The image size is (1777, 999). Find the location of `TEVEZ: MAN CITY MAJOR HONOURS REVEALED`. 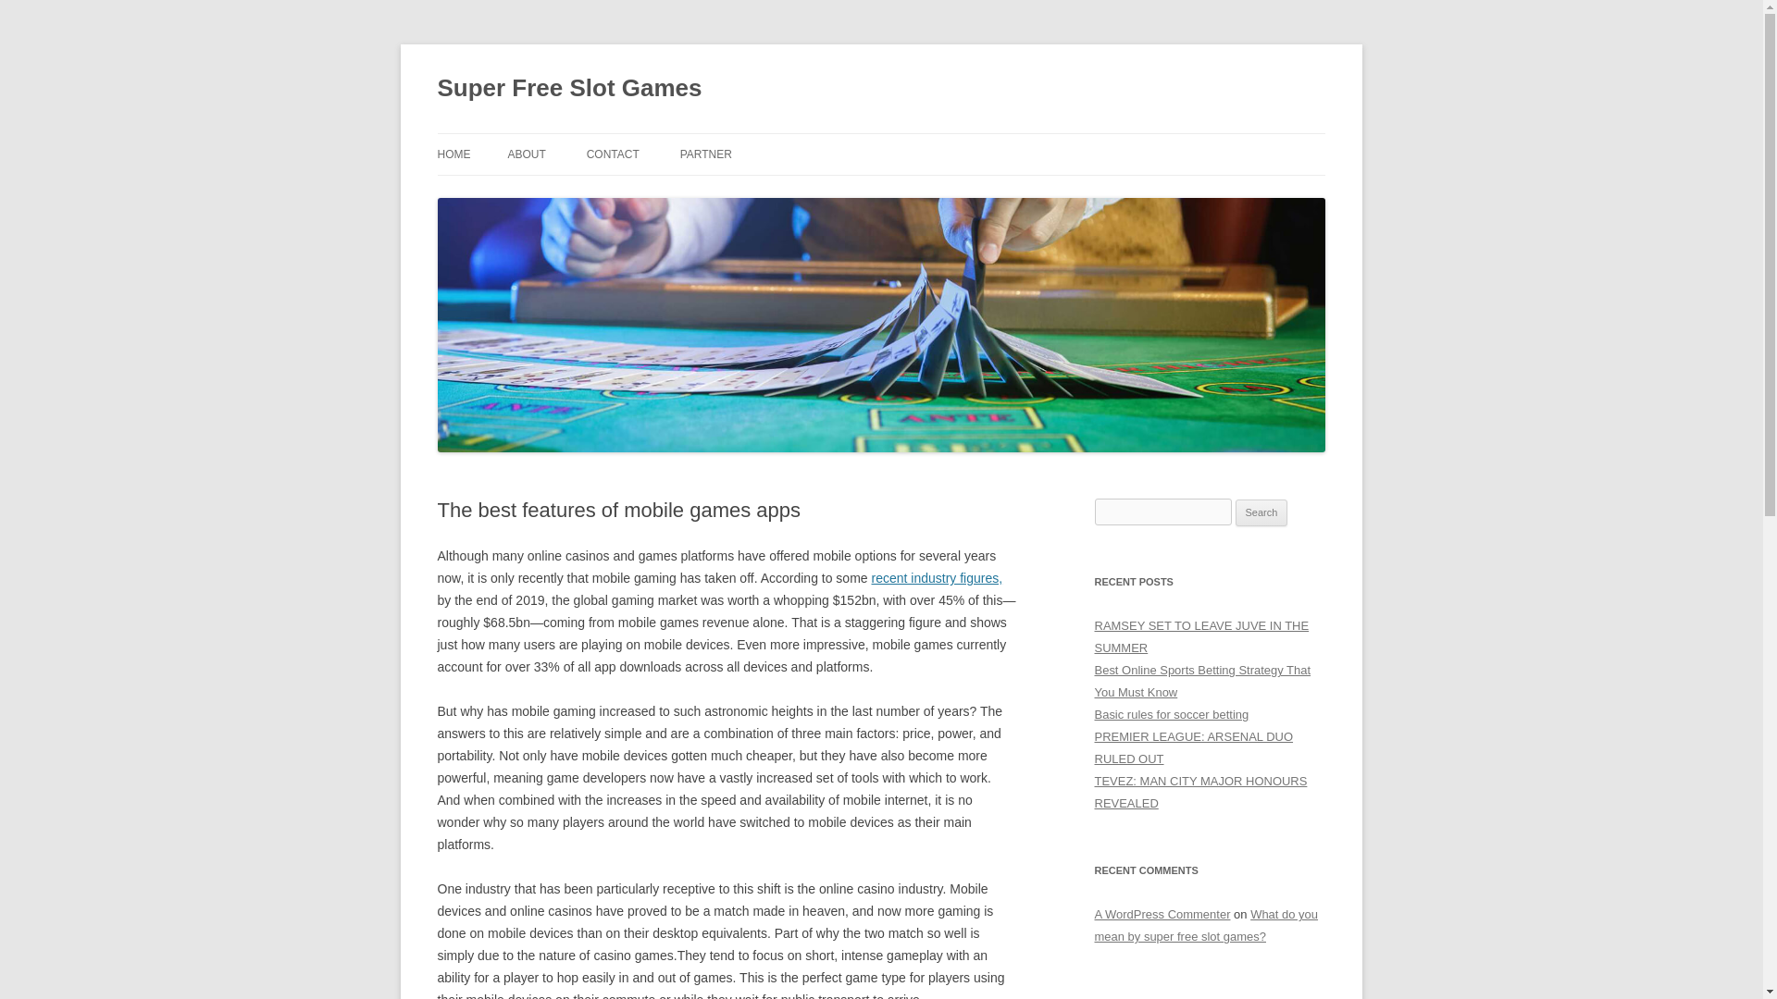

TEVEZ: MAN CITY MAJOR HONOURS REVEALED is located at coordinates (1199, 792).